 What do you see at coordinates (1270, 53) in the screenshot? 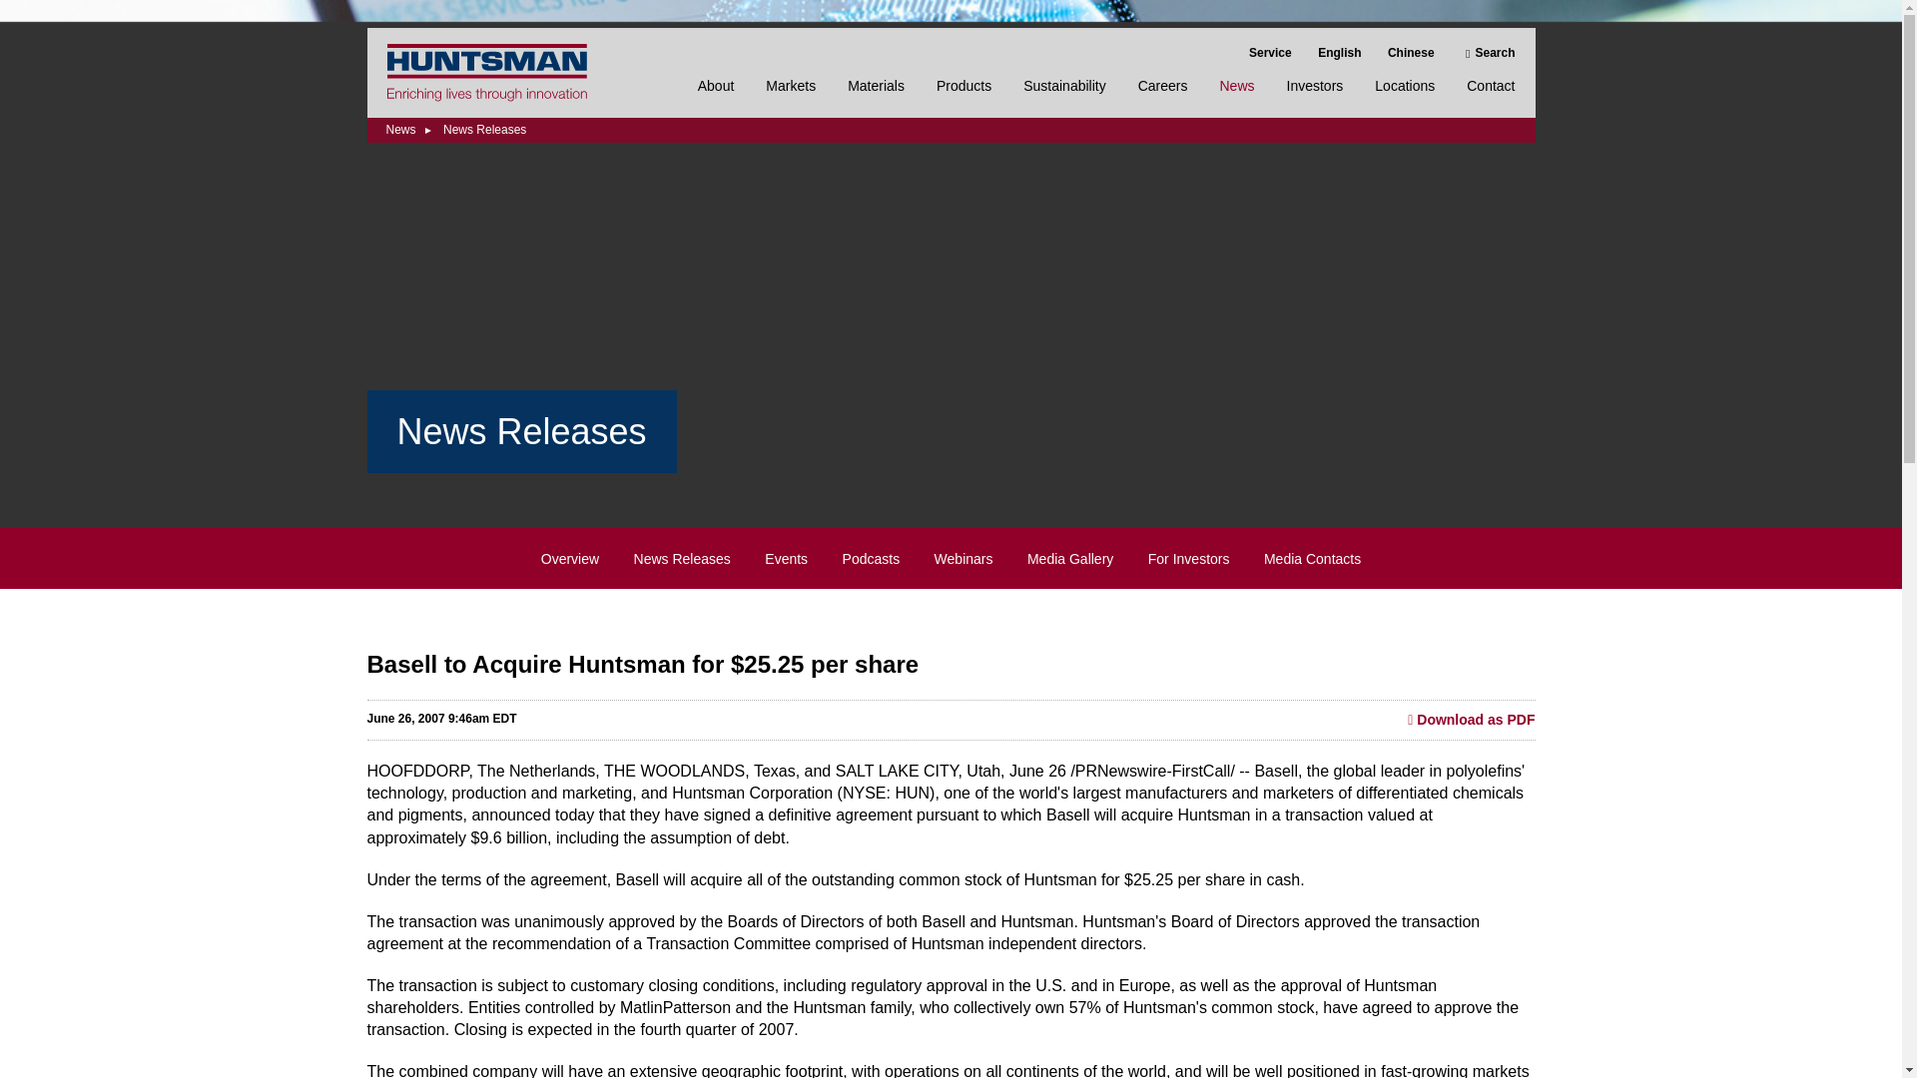
I see `Service` at bounding box center [1270, 53].